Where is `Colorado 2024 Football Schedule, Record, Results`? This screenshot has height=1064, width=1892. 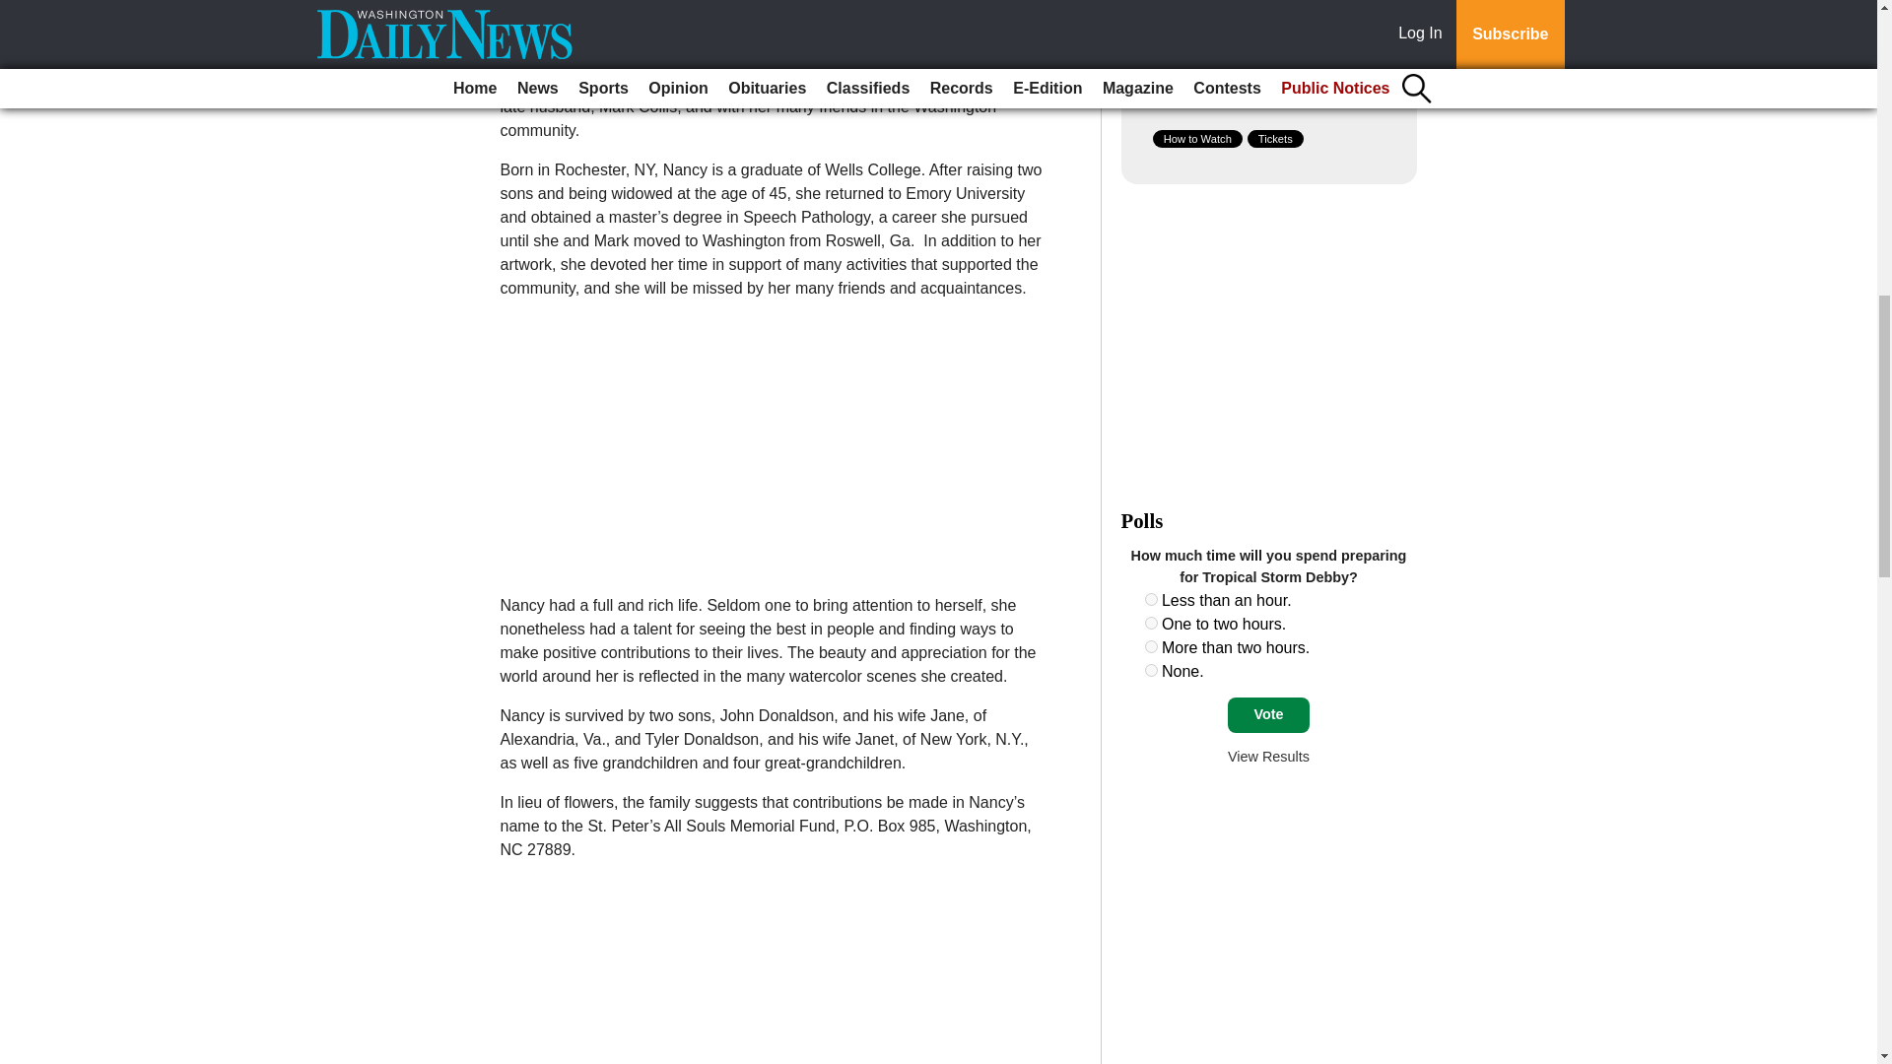 Colorado 2024 Football Schedule, Record, Results is located at coordinates (1255, 9).